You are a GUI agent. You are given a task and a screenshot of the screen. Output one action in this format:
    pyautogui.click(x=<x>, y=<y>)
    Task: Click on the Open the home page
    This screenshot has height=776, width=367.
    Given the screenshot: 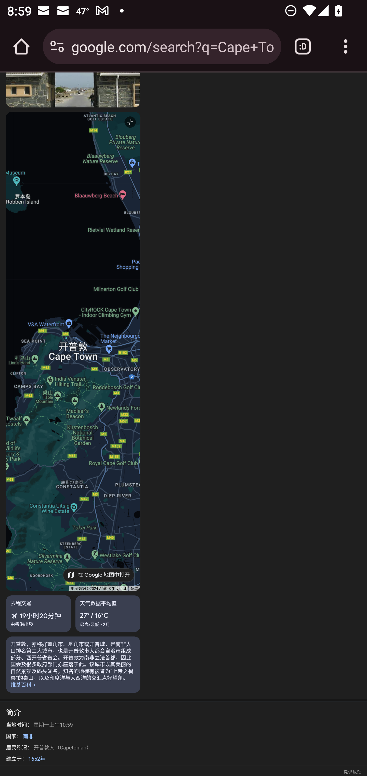 What is the action you would take?
    pyautogui.click(x=21, y=46)
    